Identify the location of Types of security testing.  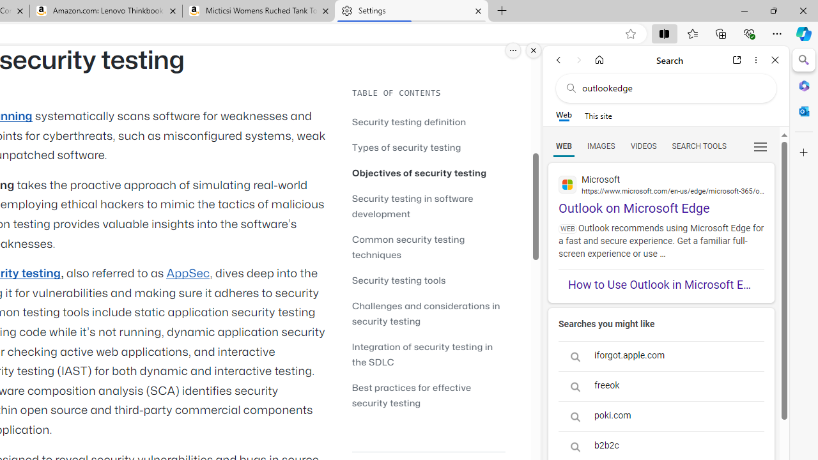
(428, 147).